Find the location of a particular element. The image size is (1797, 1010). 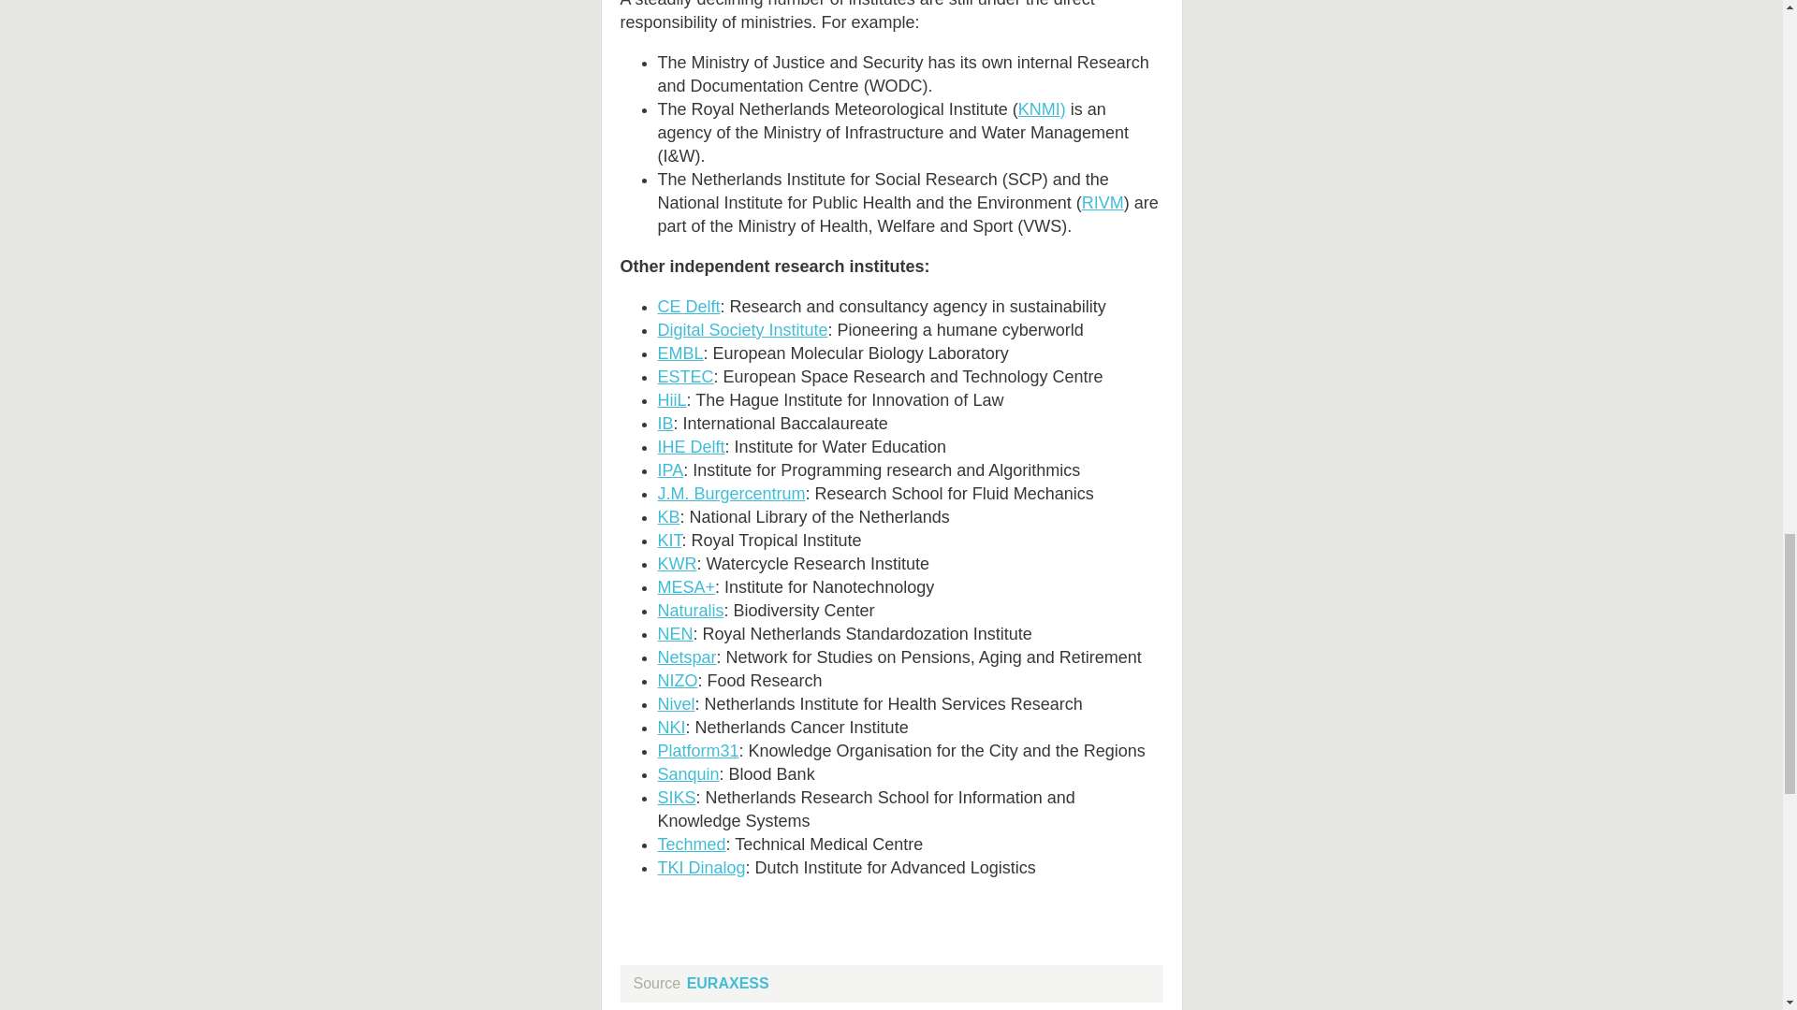

Open in new window is located at coordinates (689, 307).